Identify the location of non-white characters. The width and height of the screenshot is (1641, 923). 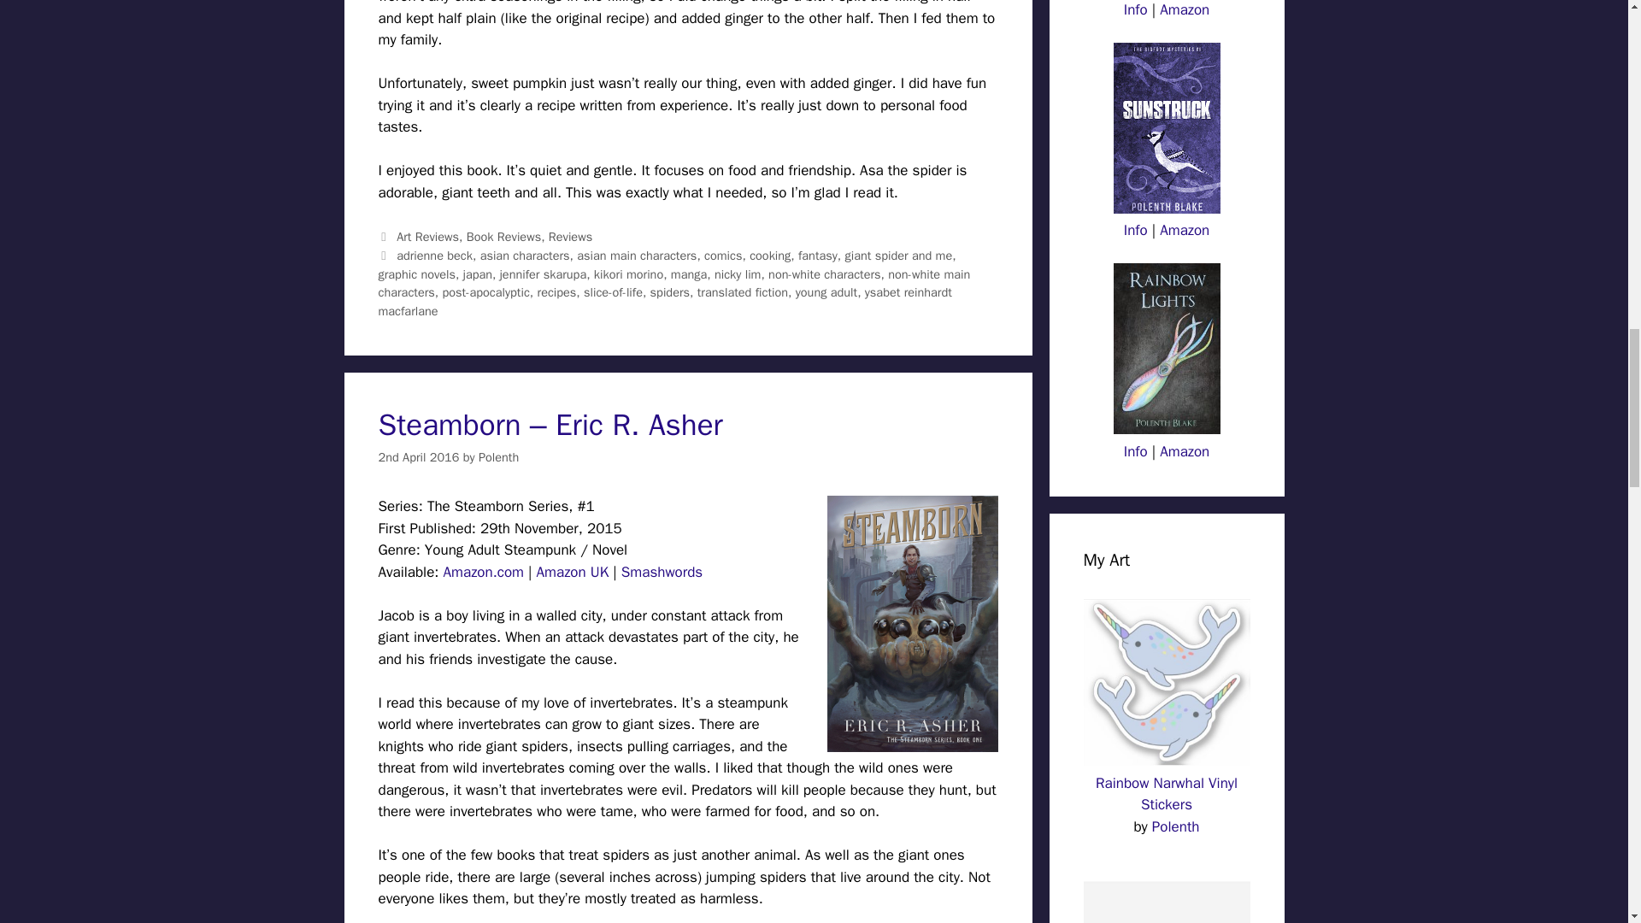
(824, 274).